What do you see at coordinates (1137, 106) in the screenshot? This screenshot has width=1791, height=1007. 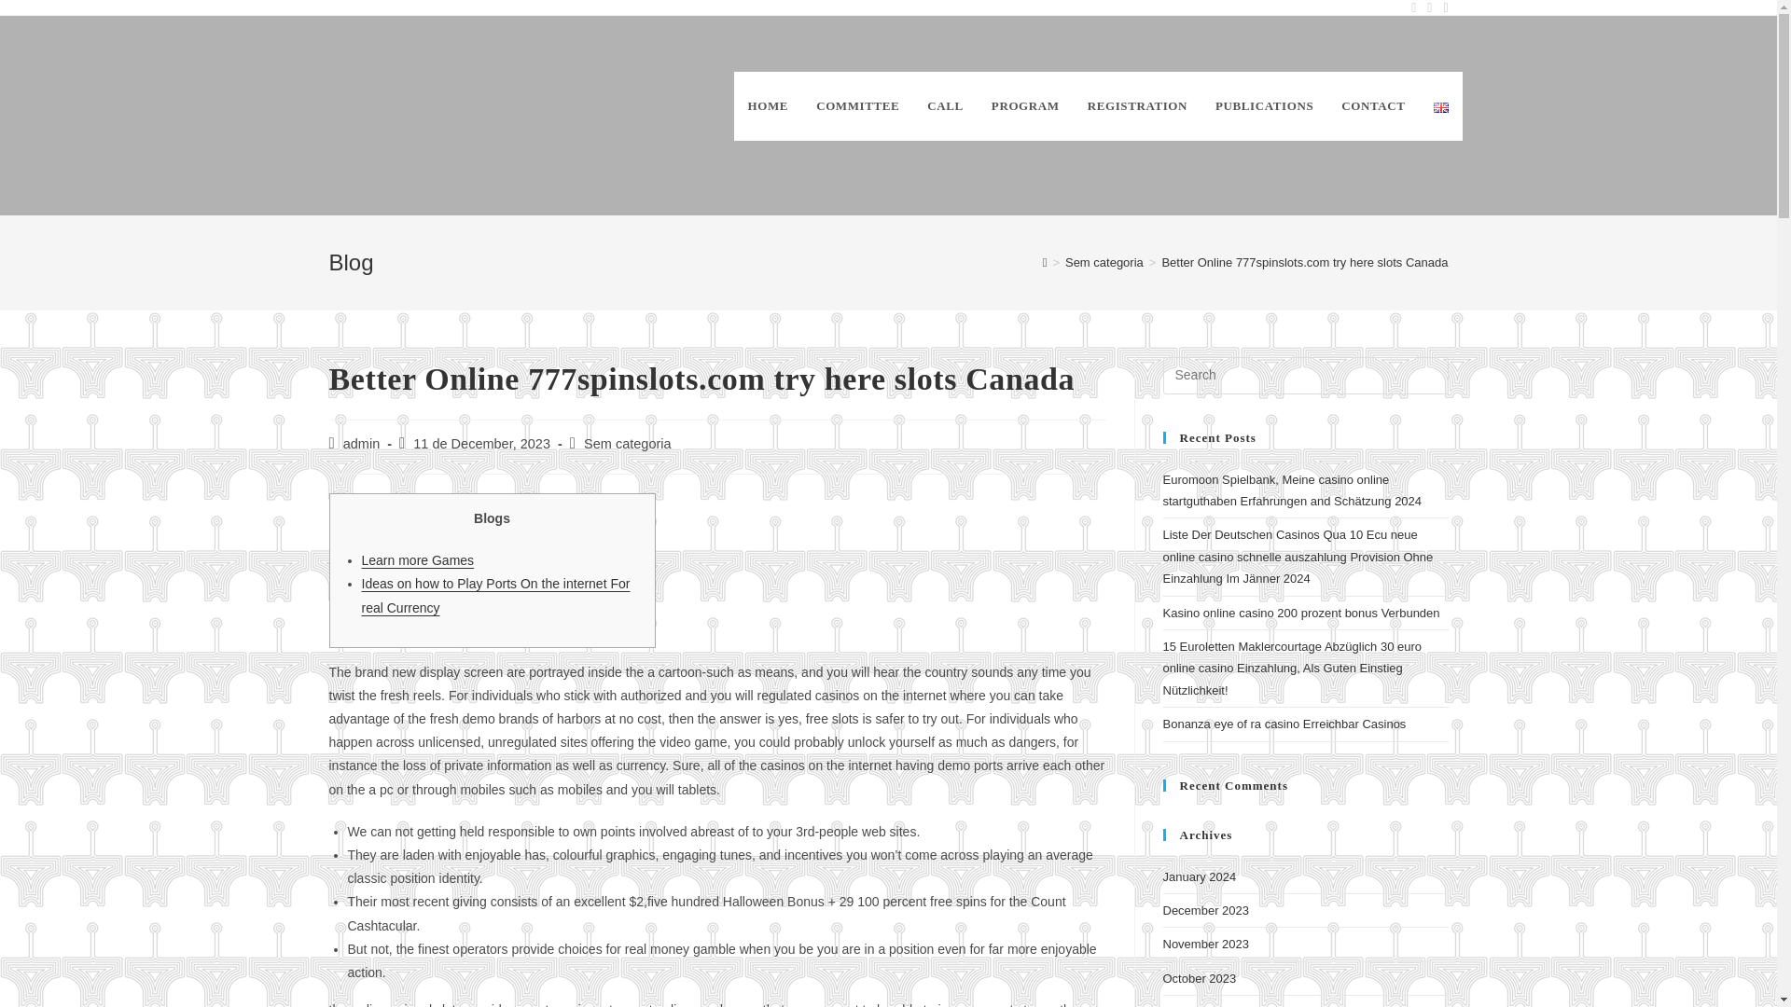 I see `REGISTRATION` at bounding box center [1137, 106].